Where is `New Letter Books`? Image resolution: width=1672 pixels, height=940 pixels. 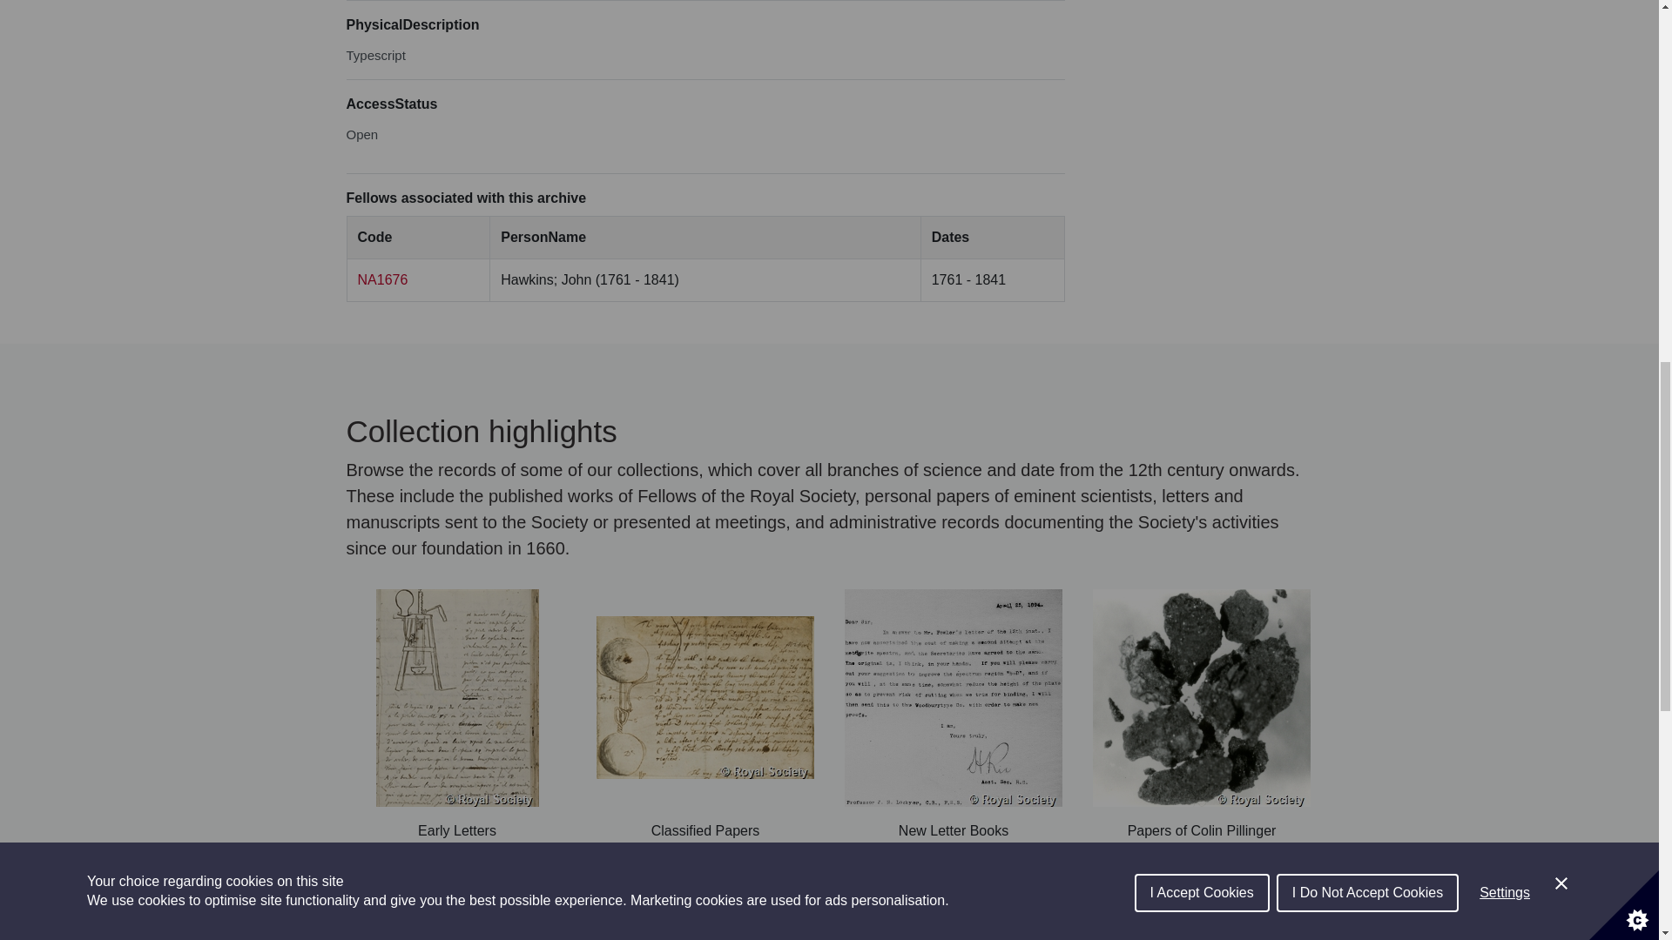
New Letter Books is located at coordinates (954, 715).